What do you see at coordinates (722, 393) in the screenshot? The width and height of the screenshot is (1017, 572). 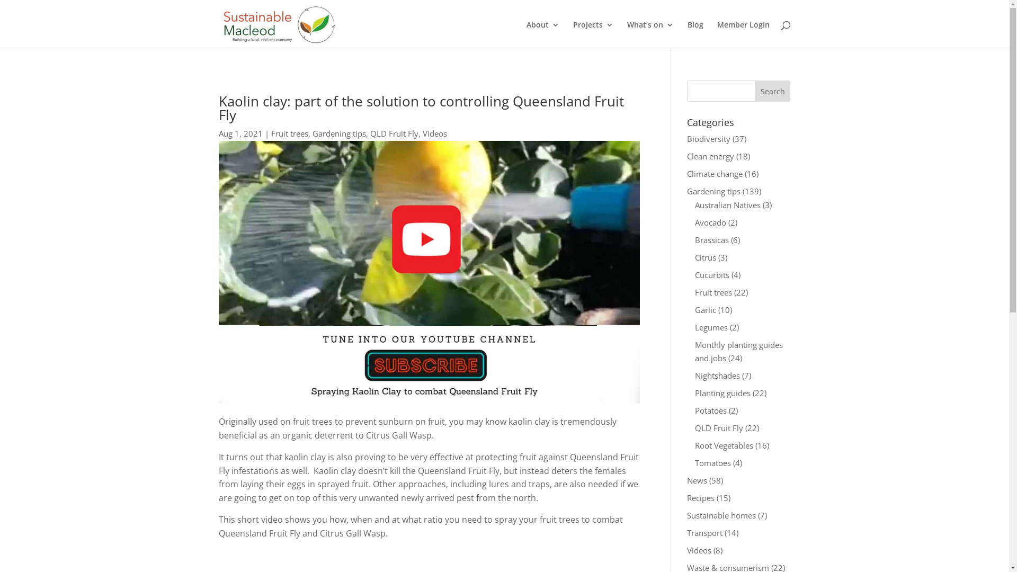 I see `Planting guides` at bounding box center [722, 393].